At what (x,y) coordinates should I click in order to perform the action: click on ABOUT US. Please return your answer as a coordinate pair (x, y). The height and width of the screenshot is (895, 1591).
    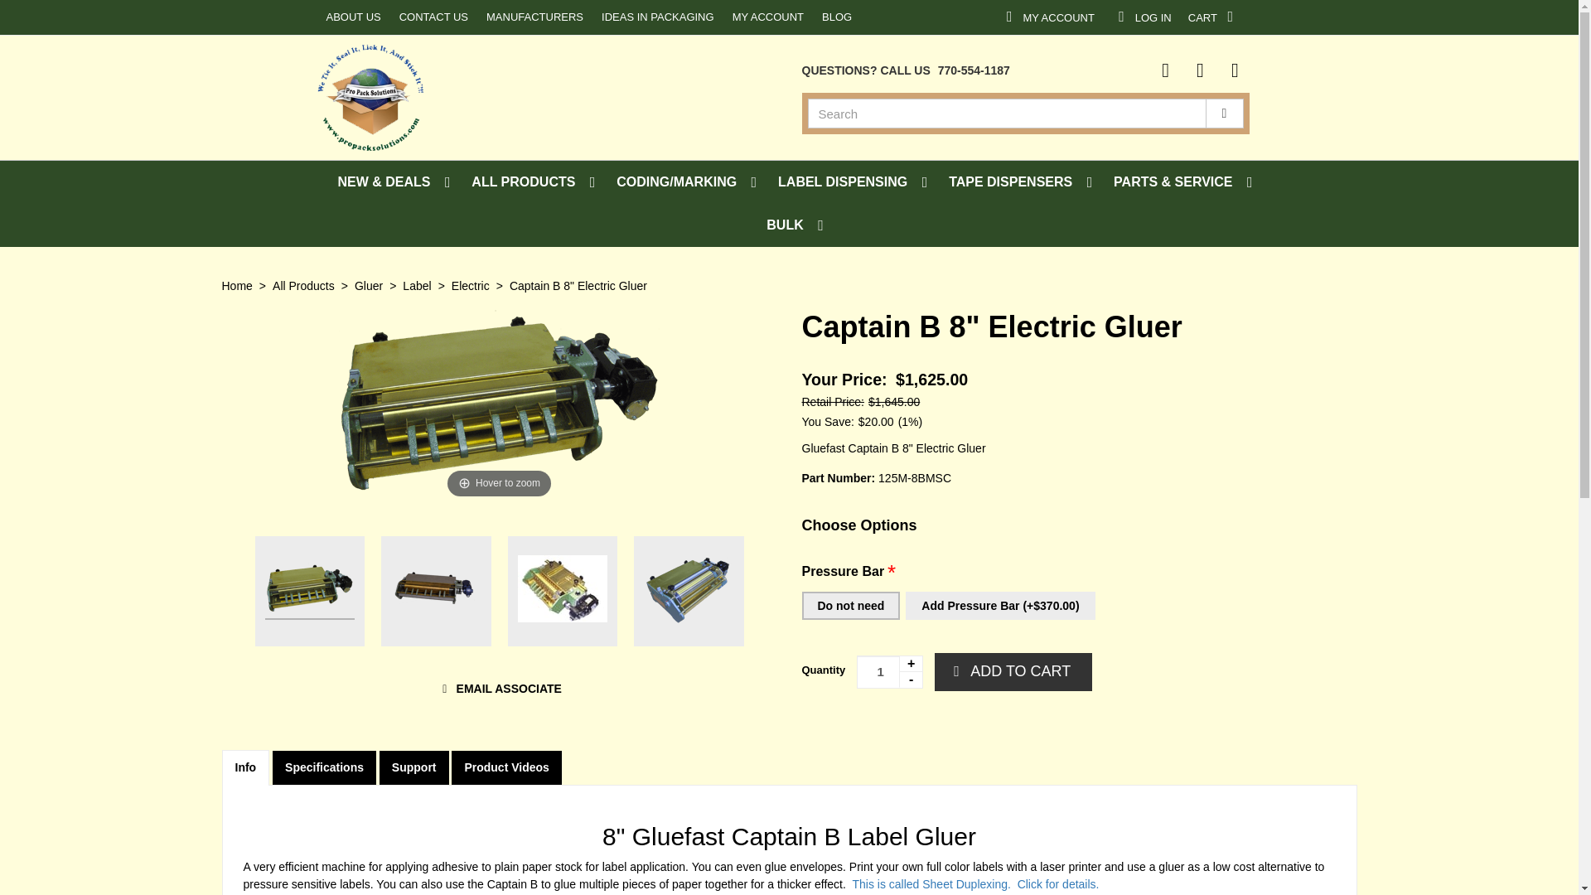
    Looking at the image, I should click on (22, 17).